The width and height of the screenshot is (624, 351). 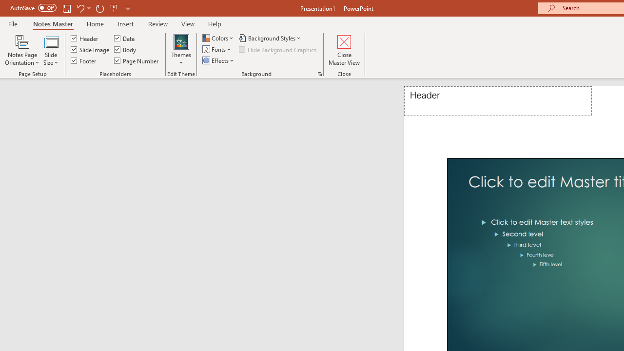 What do you see at coordinates (125, 38) in the screenshot?
I see `Date` at bounding box center [125, 38].